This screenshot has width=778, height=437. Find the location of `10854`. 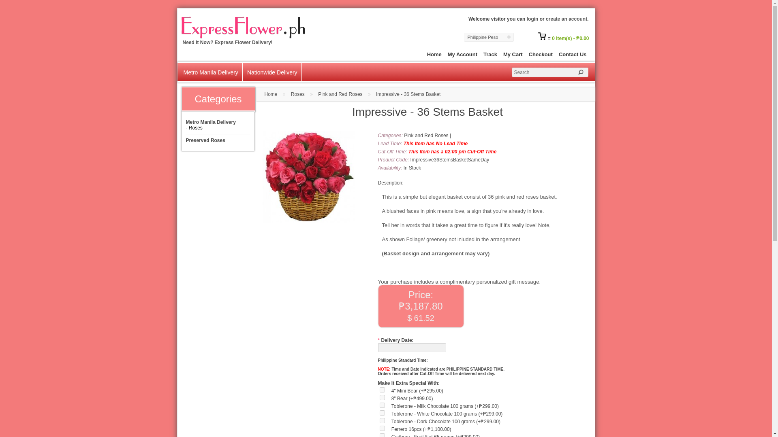

10854 is located at coordinates (382, 413).